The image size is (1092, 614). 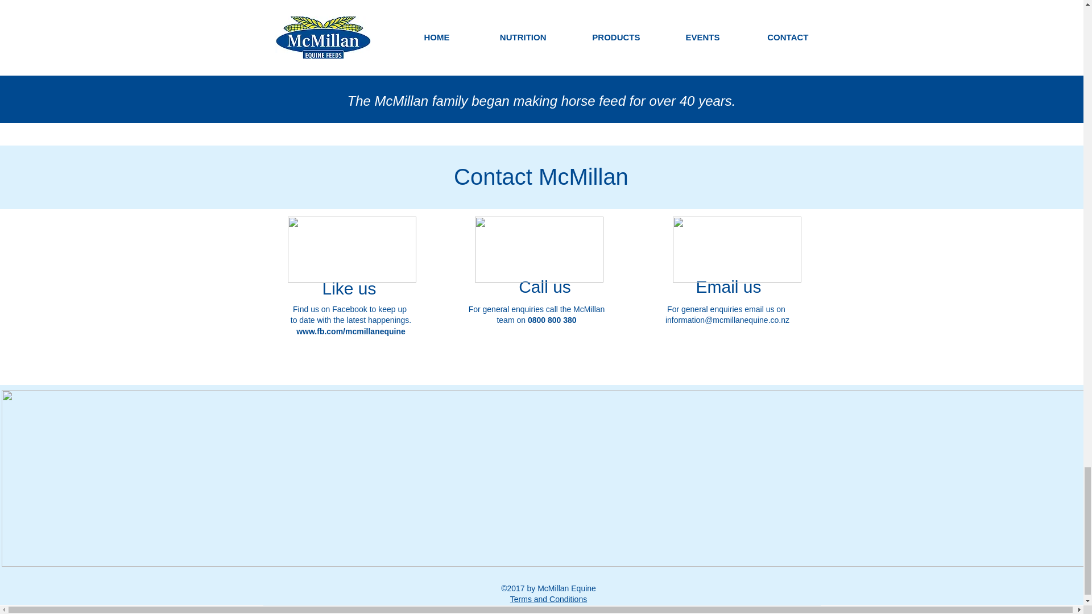 What do you see at coordinates (349, 288) in the screenshot?
I see `Like us` at bounding box center [349, 288].